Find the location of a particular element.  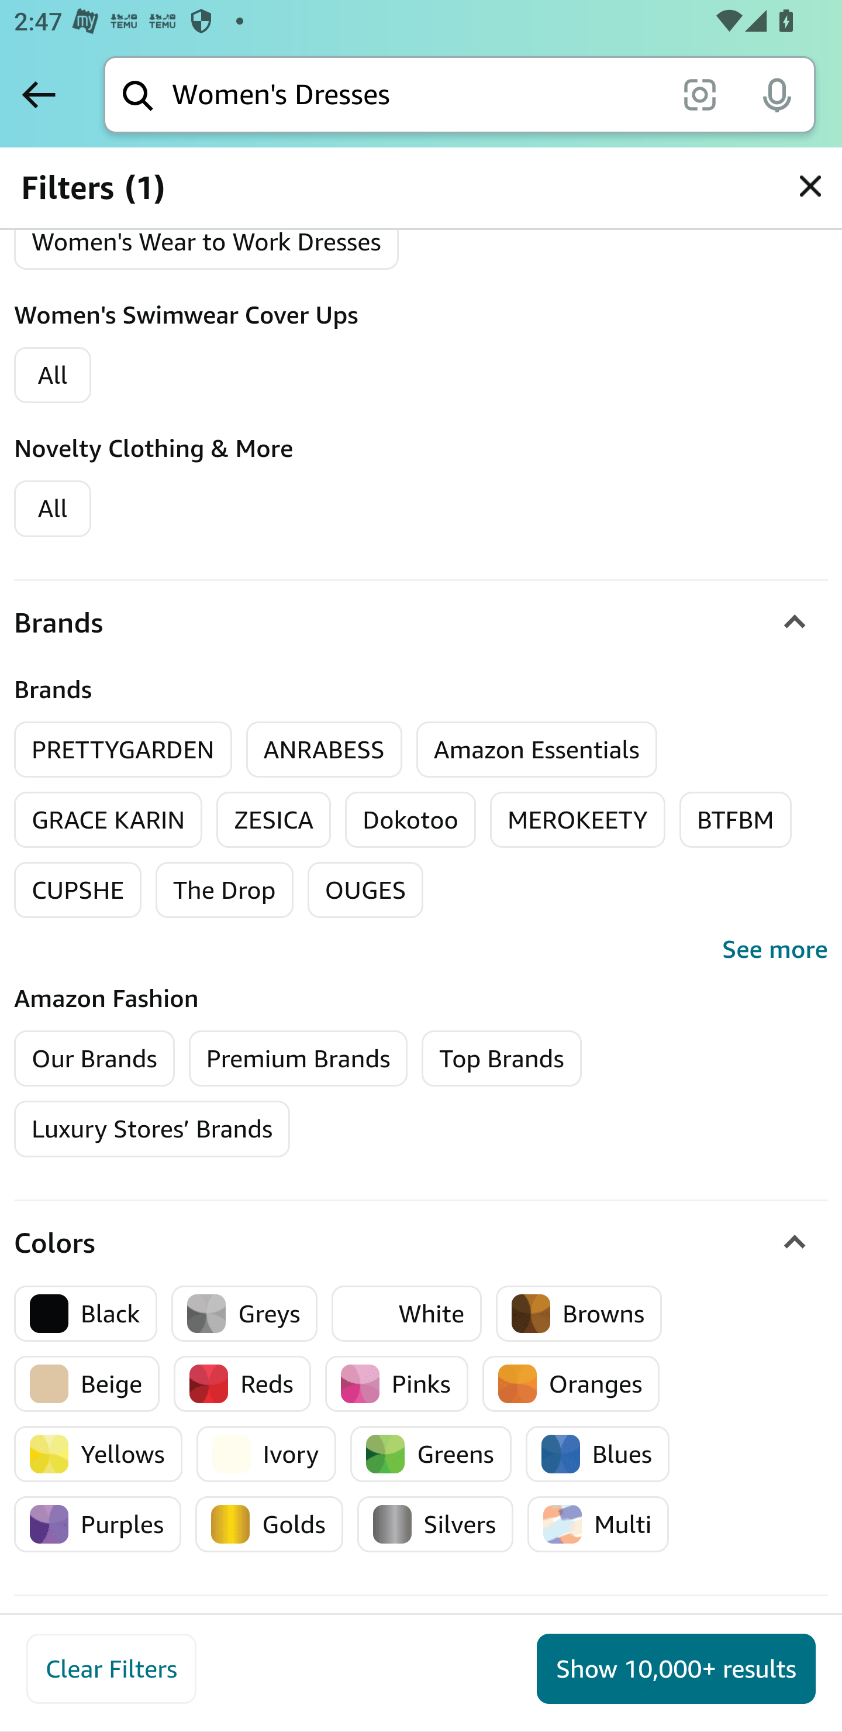

The Drop is located at coordinates (224, 891).